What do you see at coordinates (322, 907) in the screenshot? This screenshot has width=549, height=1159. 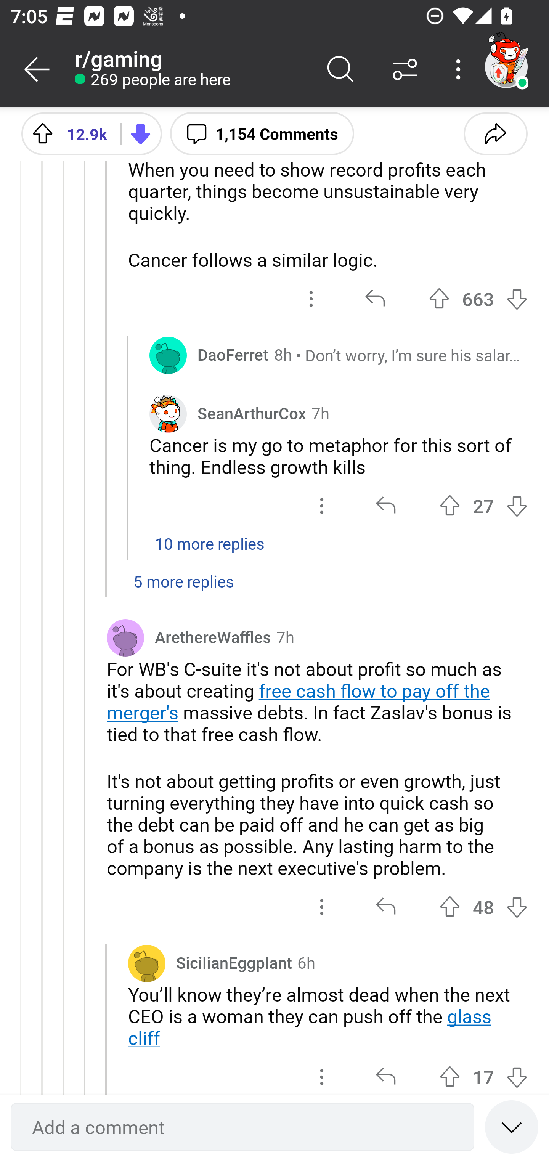 I see `options` at bounding box center [322, 907].